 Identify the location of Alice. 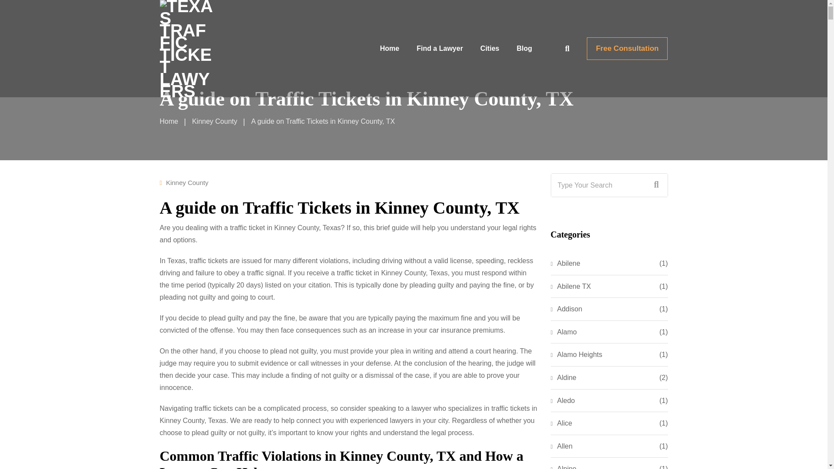
(561, 423).